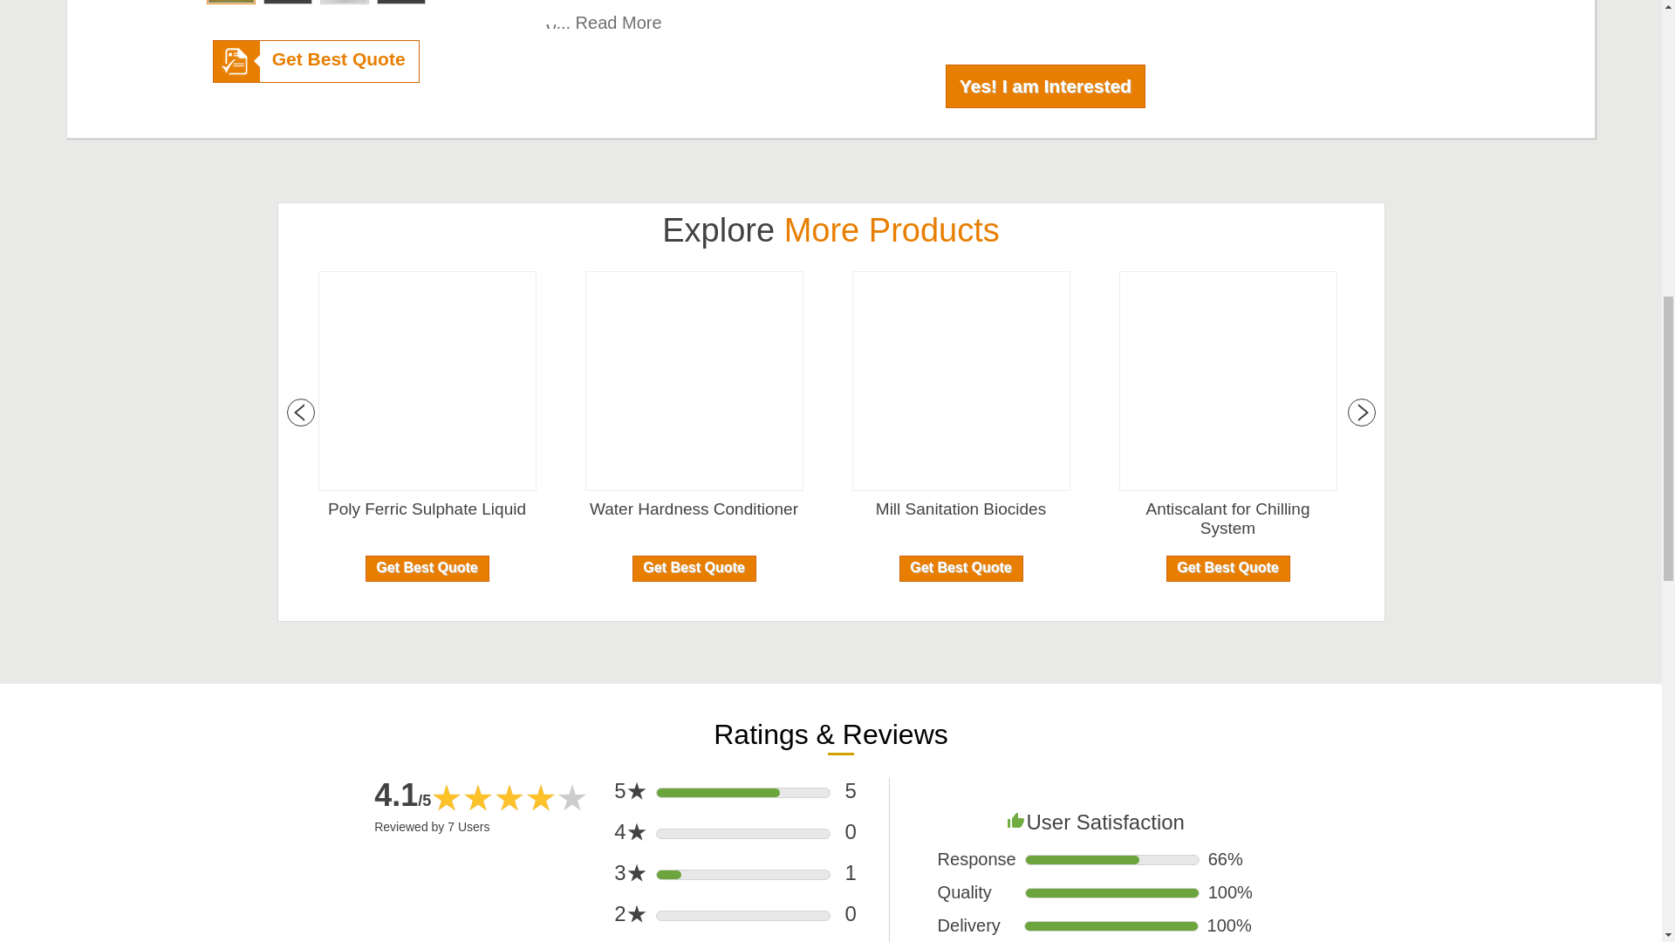  Describe the element at coordinates (401, 795) in the screenshot. I see `4.1 out of 5 Votes` at that location.